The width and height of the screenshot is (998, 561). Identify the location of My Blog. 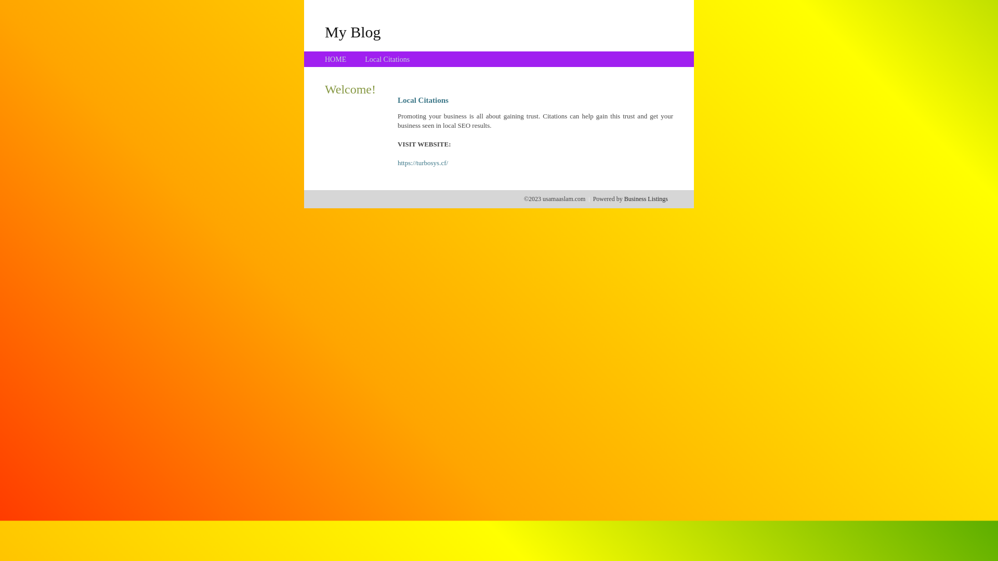
(353, 32).